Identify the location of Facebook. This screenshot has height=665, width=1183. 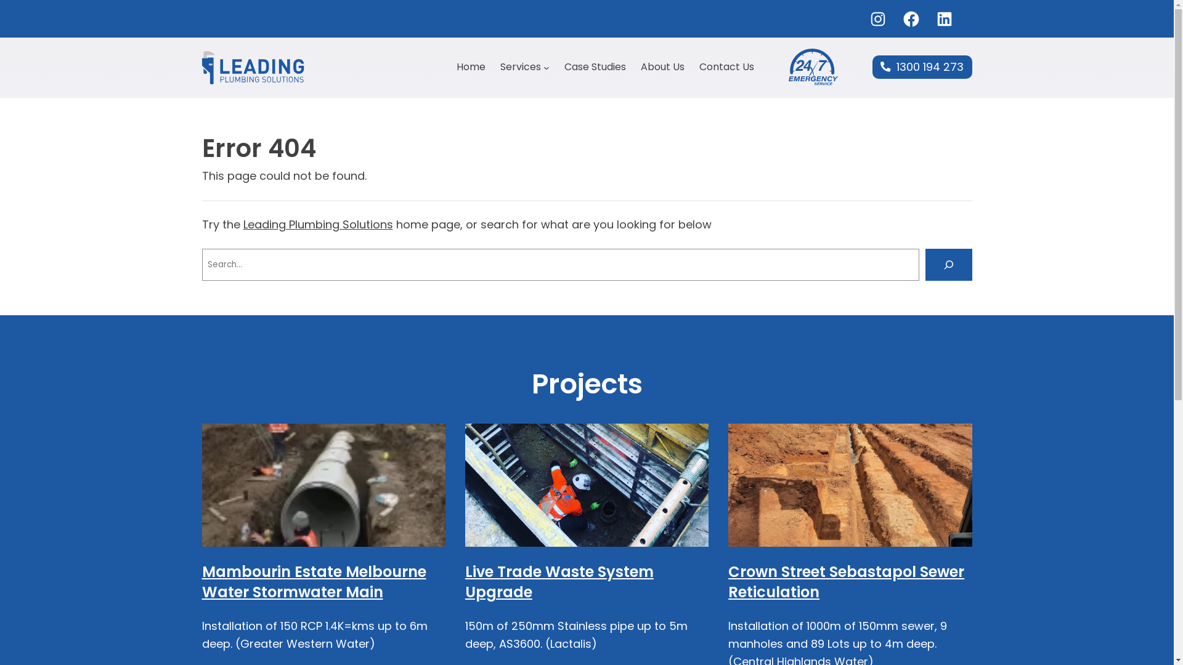
(911, 19).